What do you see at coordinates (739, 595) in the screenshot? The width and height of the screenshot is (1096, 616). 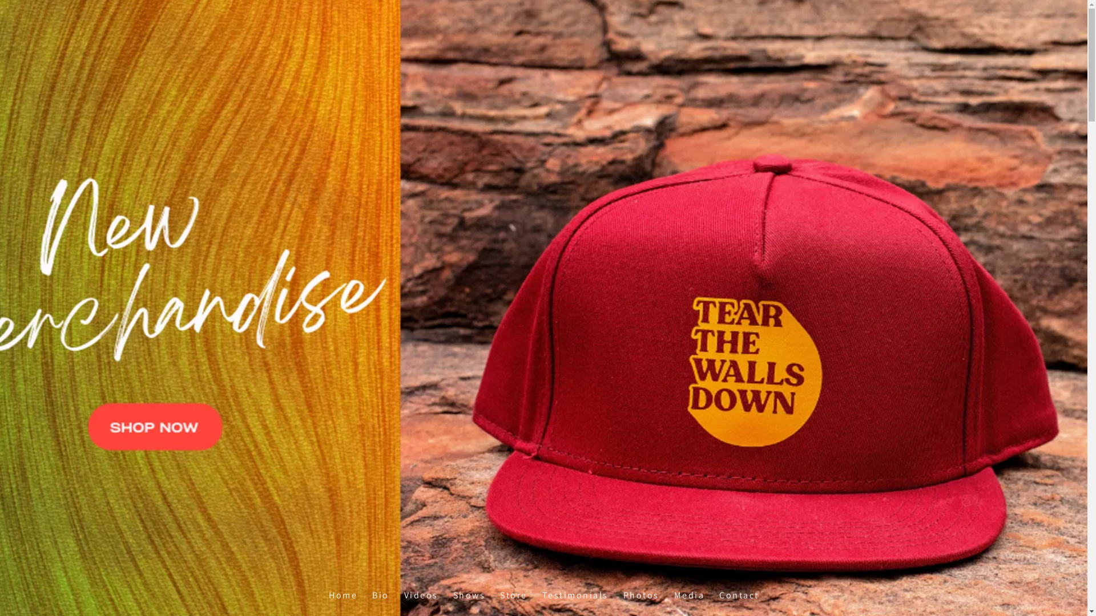 I see `Contact` at bounding box center [739, 595].